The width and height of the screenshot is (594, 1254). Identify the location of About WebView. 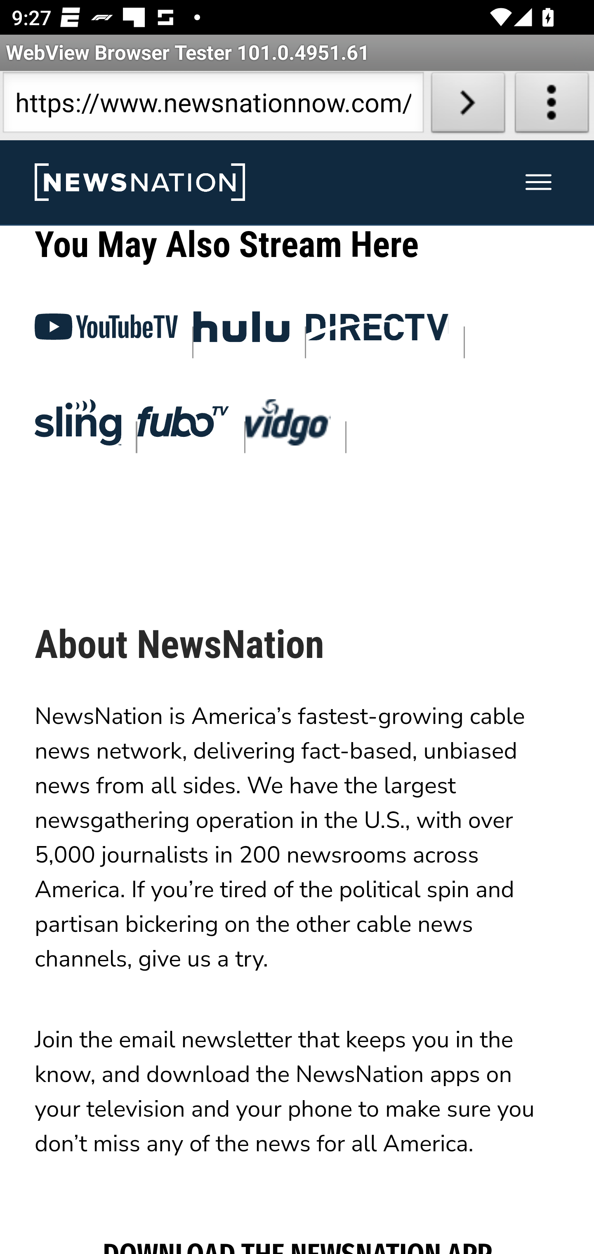
(552, 106).